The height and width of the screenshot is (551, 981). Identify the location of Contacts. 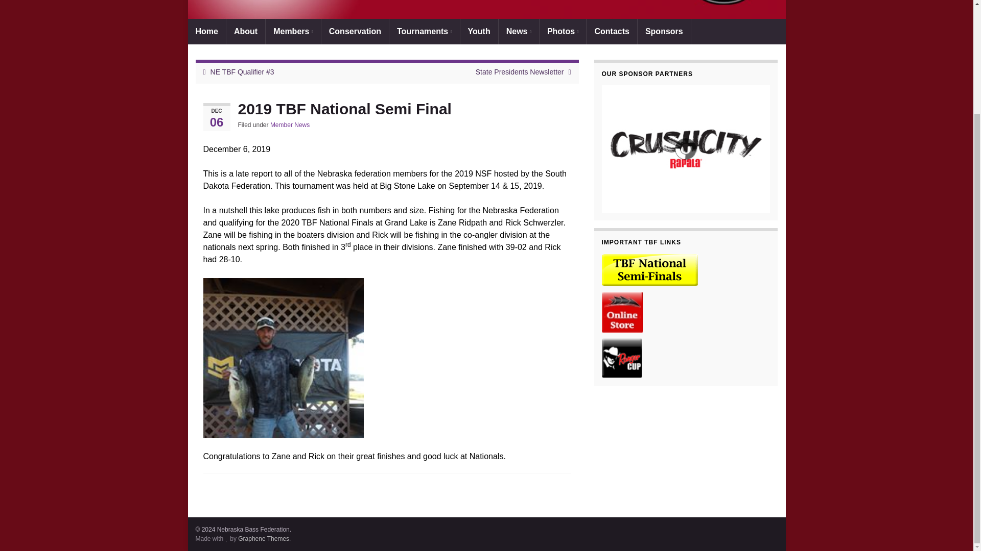
(612, 32).